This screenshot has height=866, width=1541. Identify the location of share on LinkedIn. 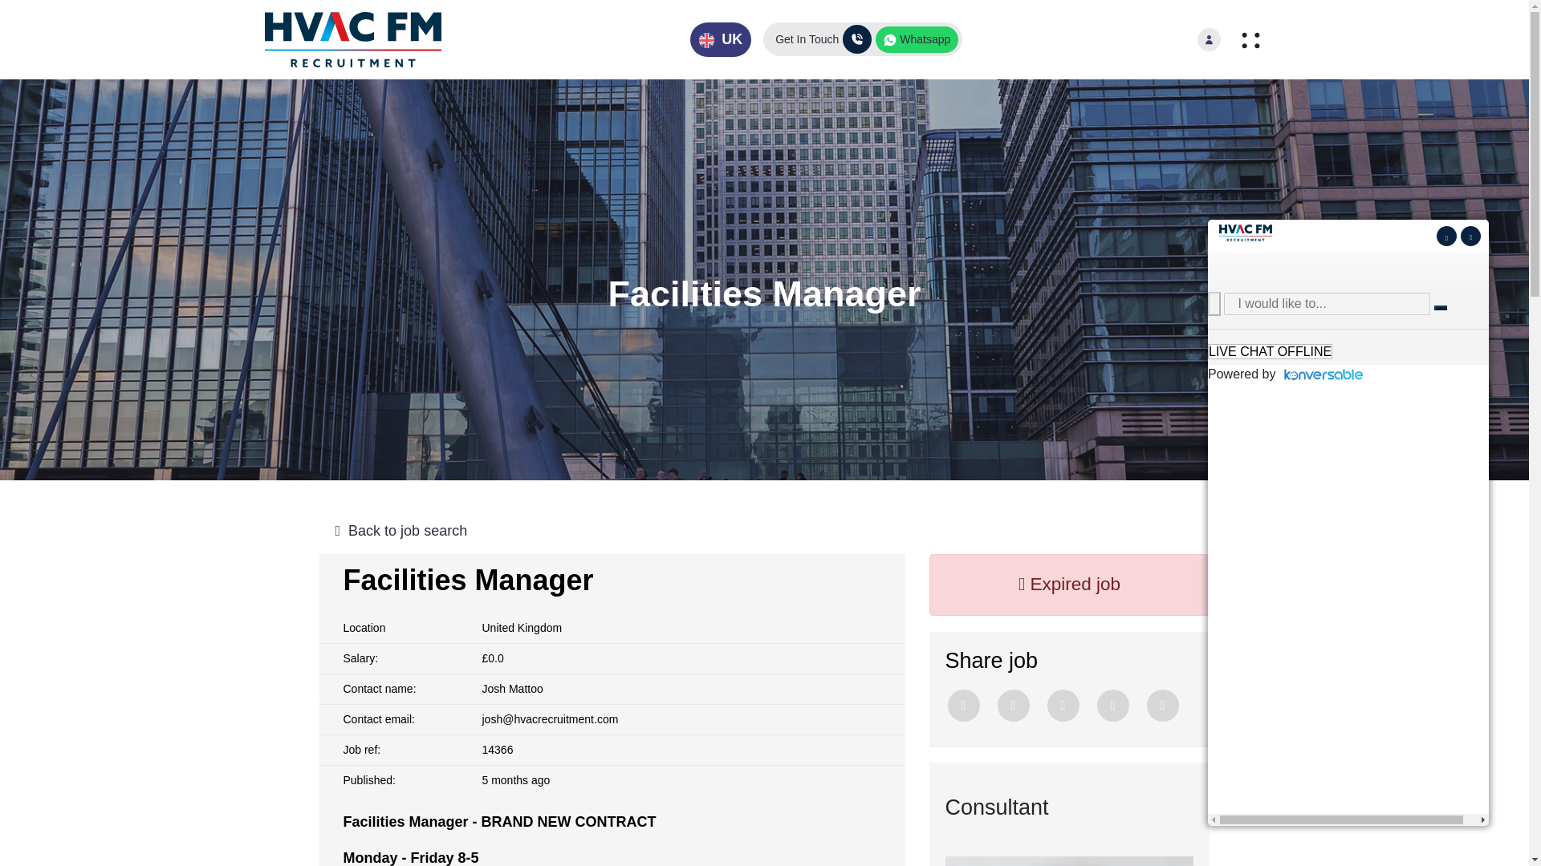
(1063, 705).